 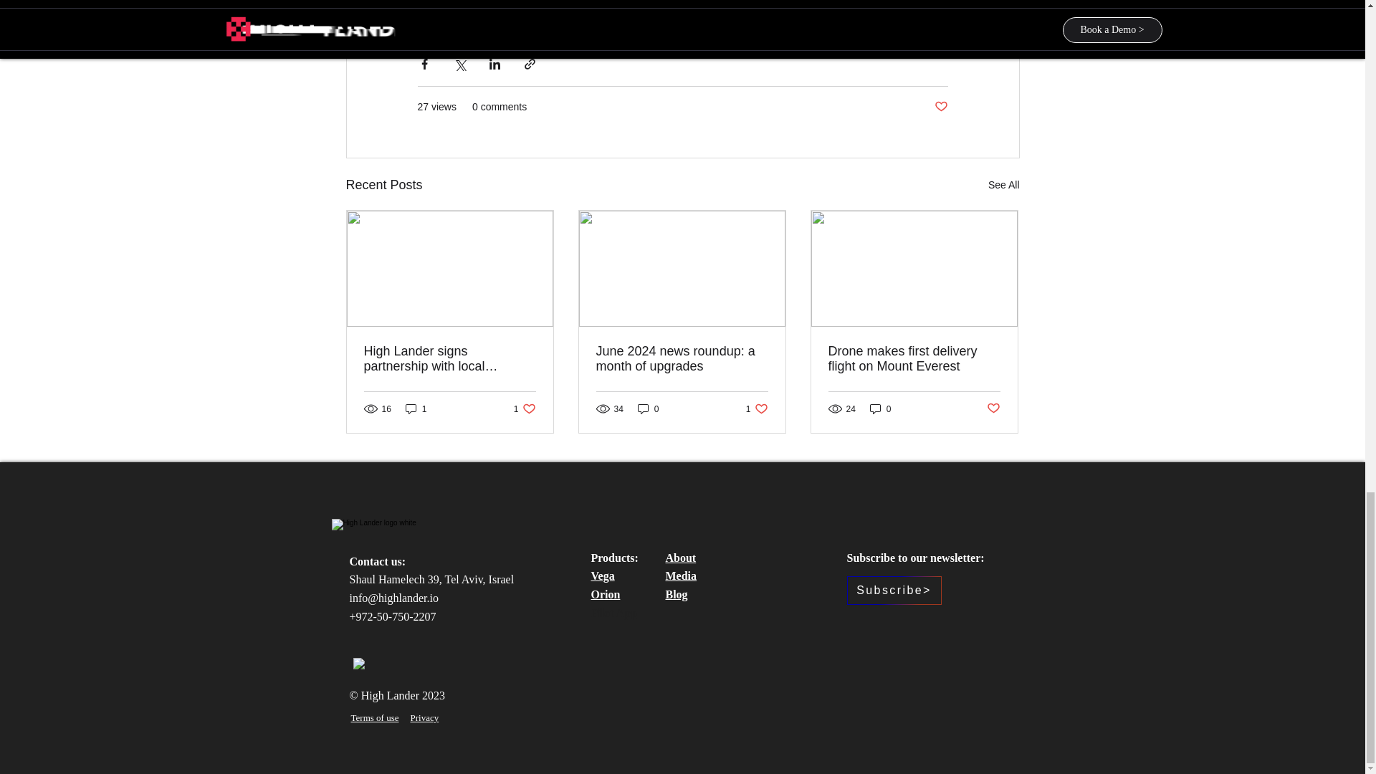 What do you see at coordinates (993, 408) in the screenshot?
I see `June 2024 news roundup: a month of upgrades` at bounding box center [993, 408].